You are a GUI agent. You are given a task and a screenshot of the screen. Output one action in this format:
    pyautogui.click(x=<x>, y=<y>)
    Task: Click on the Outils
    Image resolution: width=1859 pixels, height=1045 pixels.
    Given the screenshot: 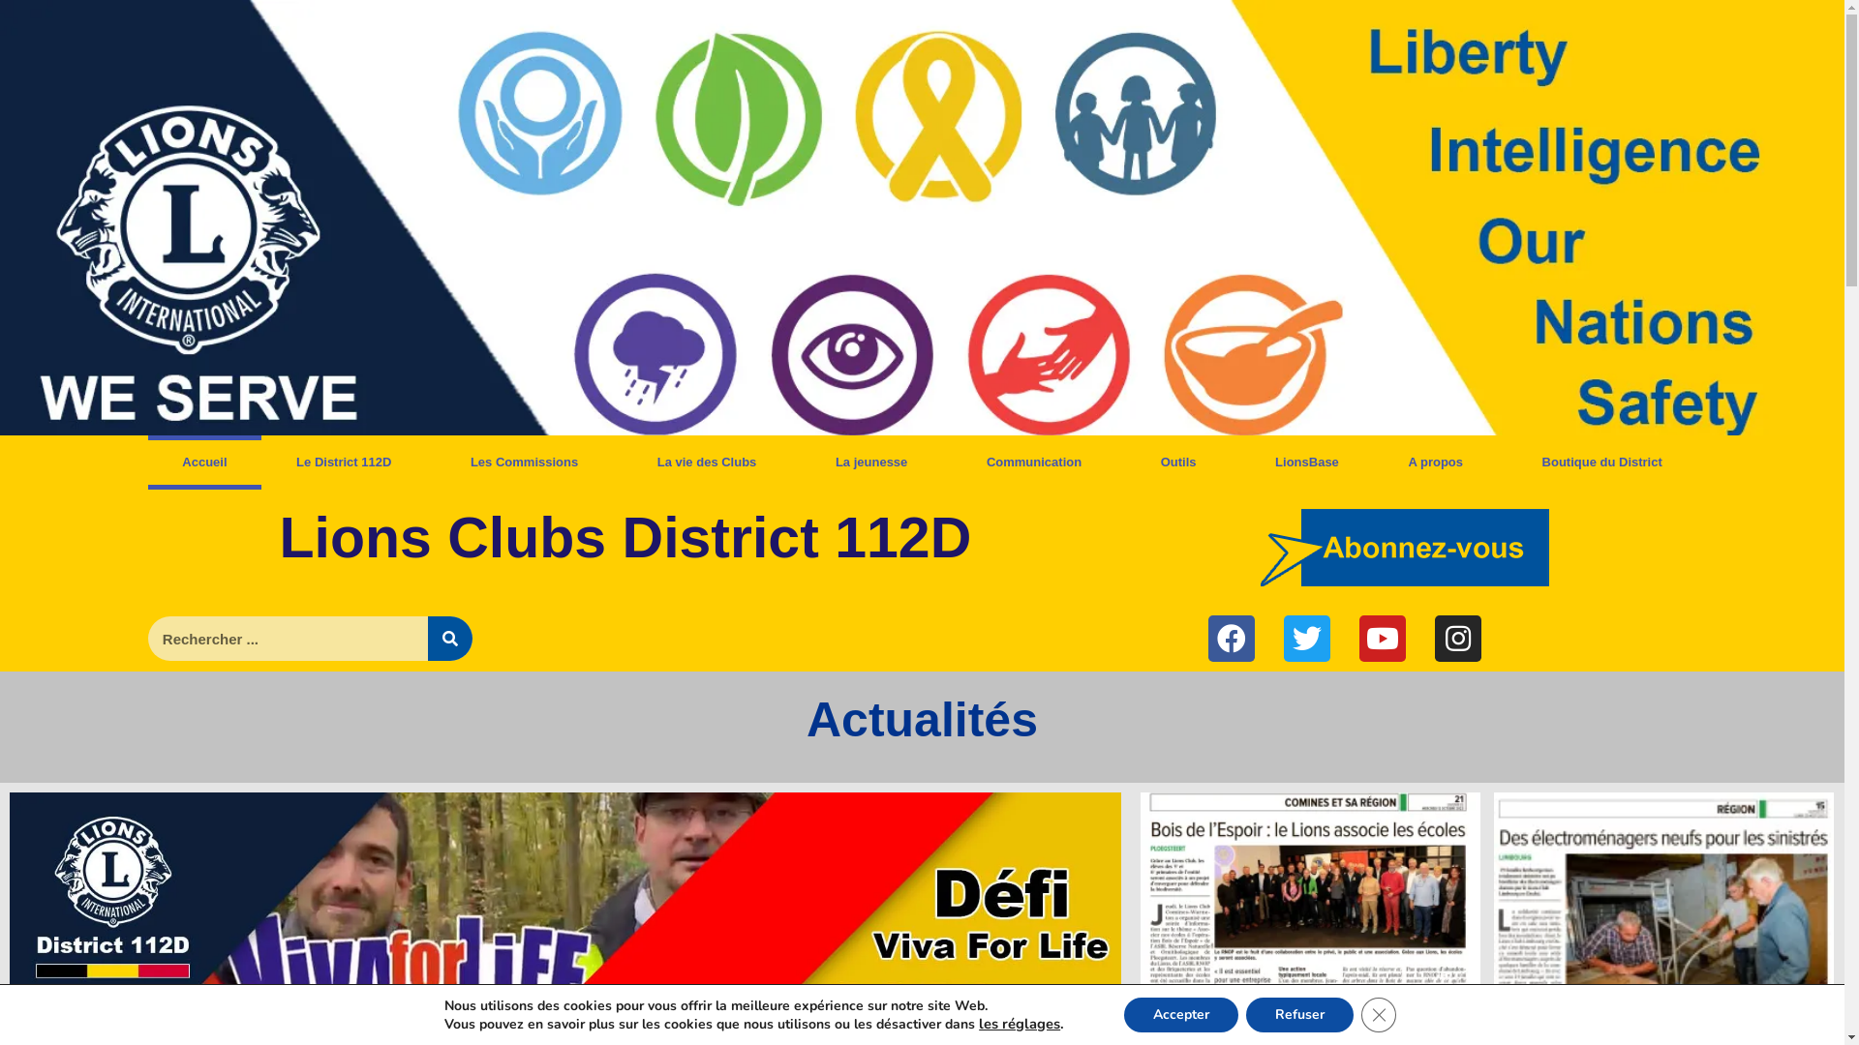 What is the action you would take?
    pyautogui.click(x=1183, y=463)
    